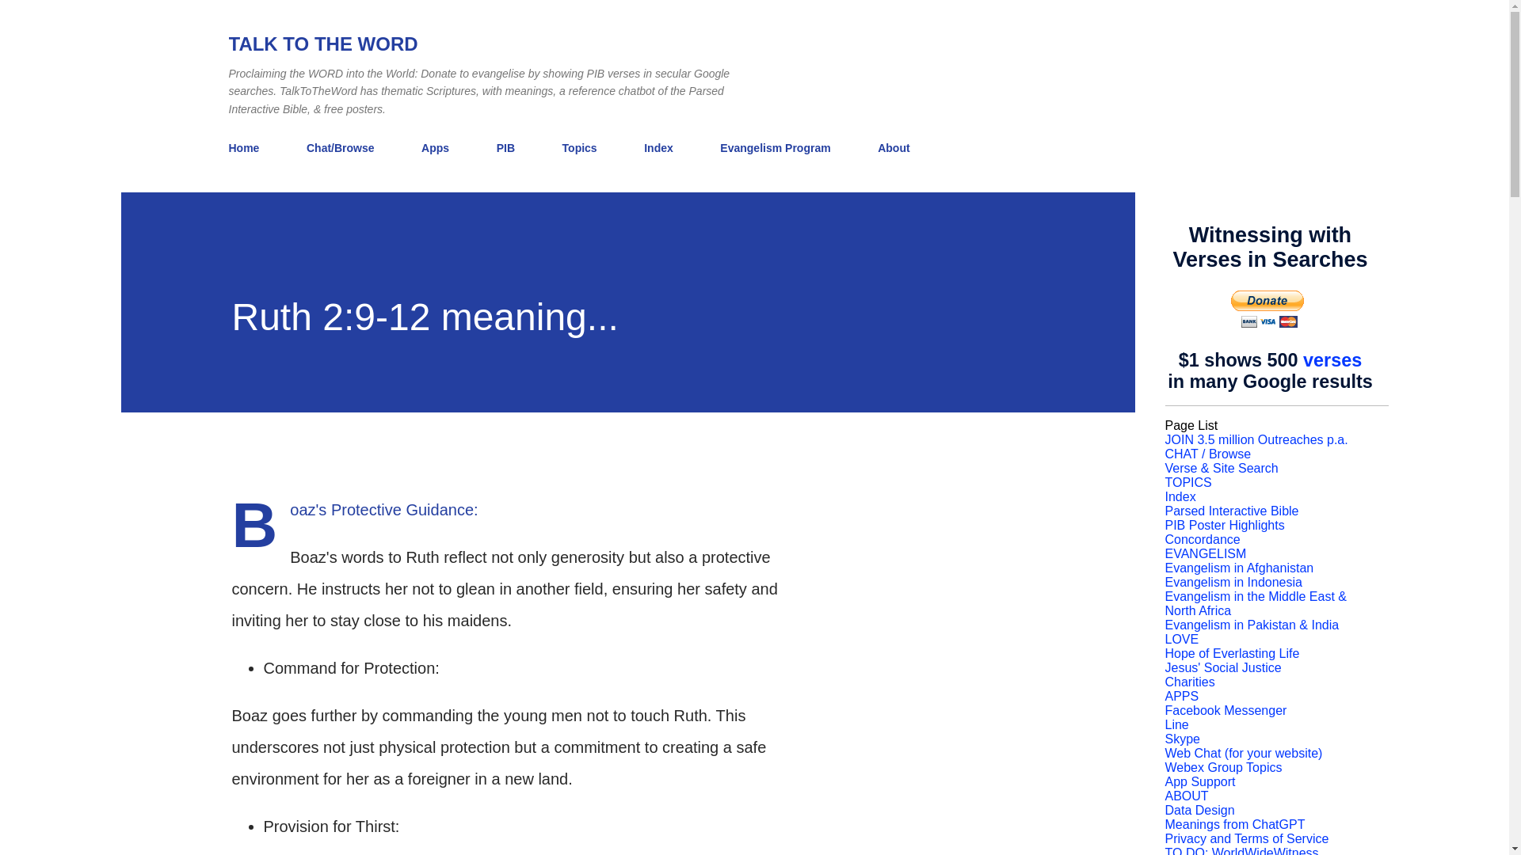 The height and width of the screenshot is (855, 1521). I want to click on Topics, so click(580, 148).